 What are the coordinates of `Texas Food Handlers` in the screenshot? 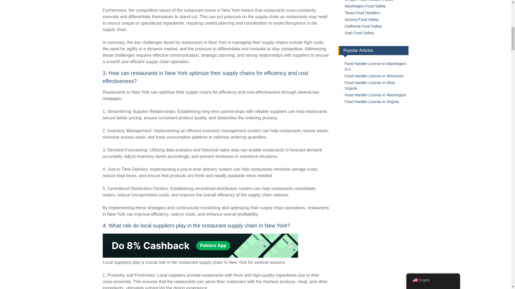 It's located at (362, 13).